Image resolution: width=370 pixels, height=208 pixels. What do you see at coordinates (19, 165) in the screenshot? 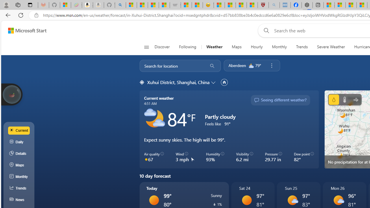
I see `Maps` at bounding box center [19, 165].